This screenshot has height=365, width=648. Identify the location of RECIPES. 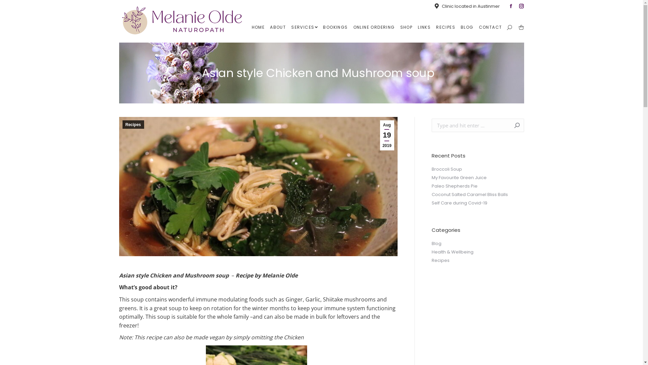
(446, 27).